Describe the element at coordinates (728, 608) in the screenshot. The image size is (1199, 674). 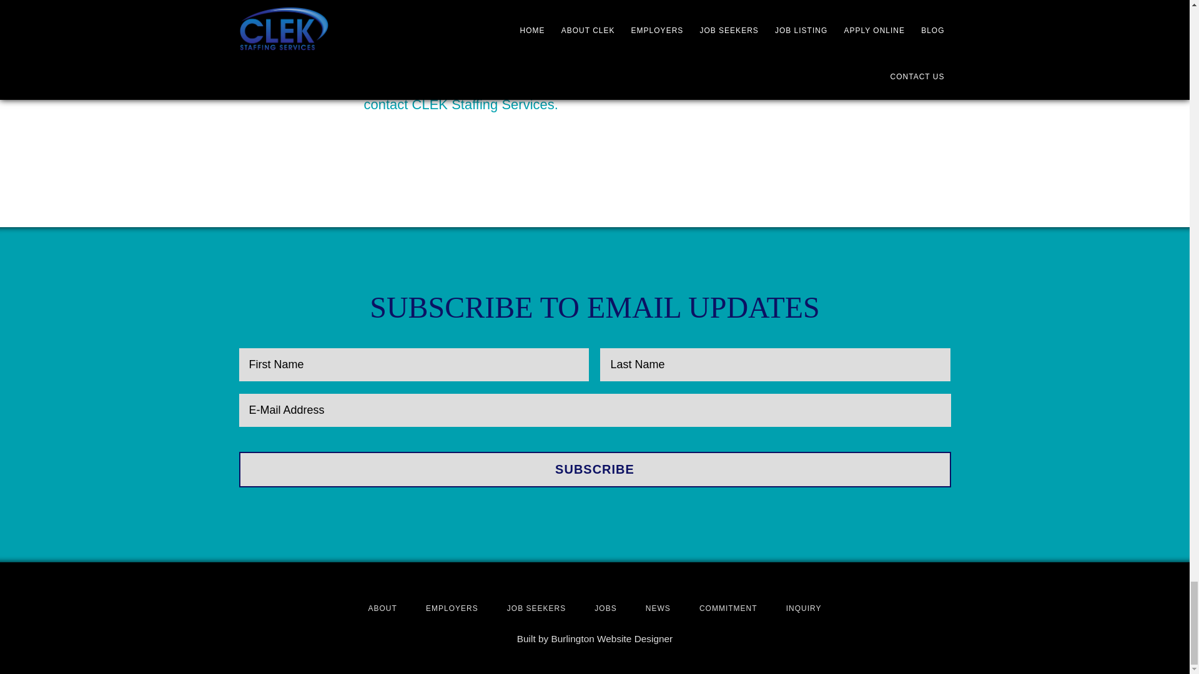
I see `COMMITMENT` at that location.